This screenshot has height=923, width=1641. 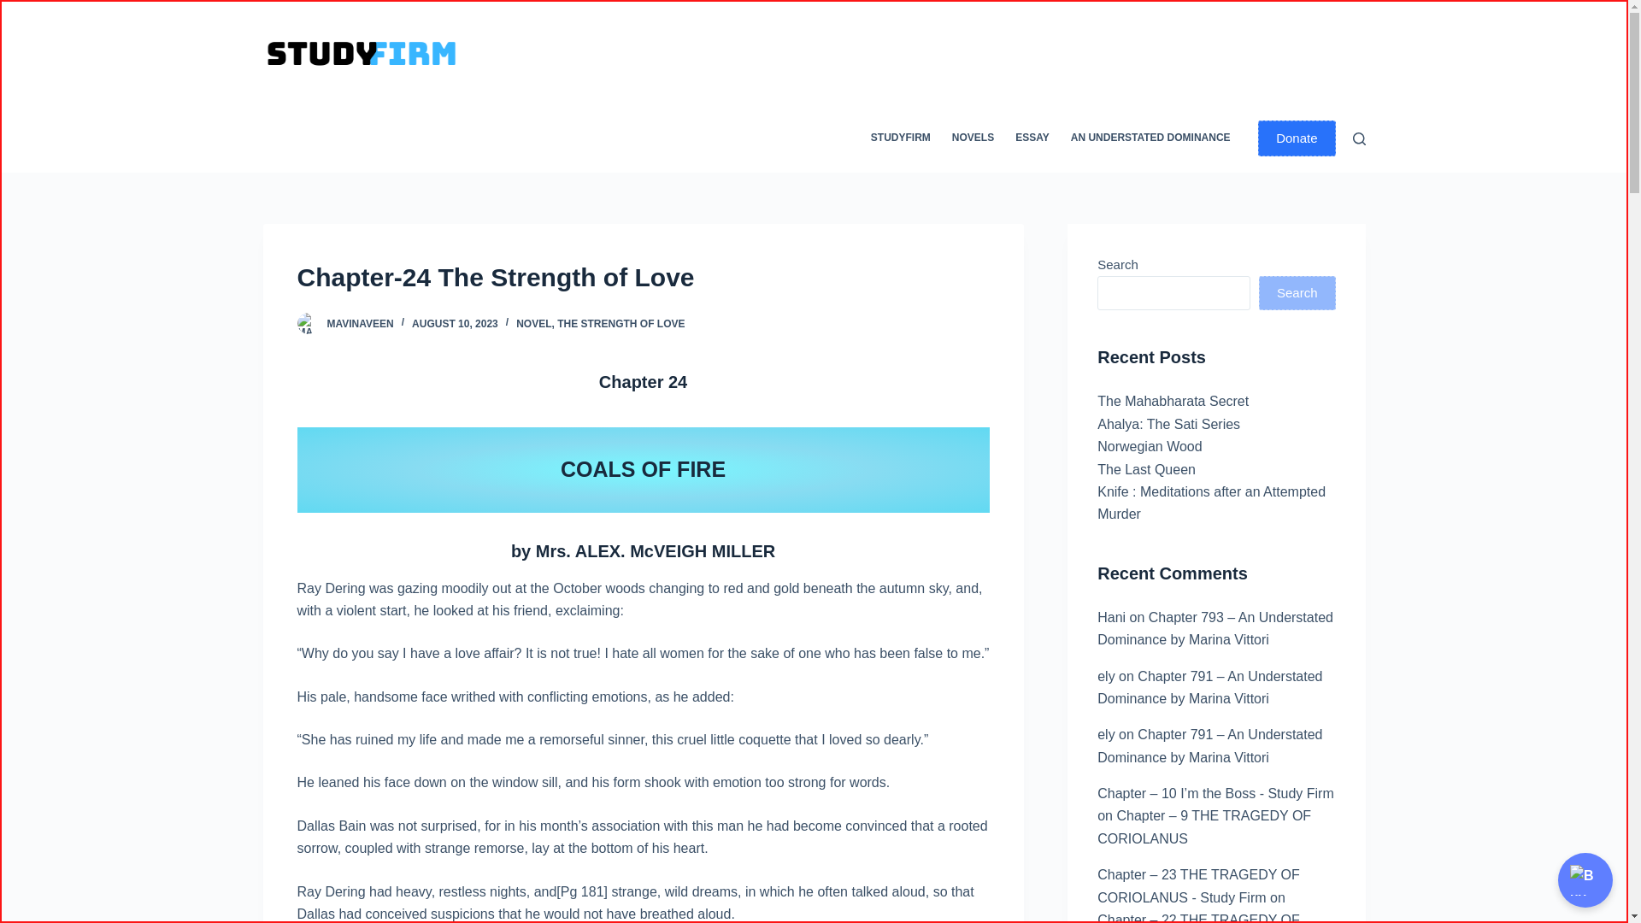 What do you see at coordinates (1169, 424) in the screenshot?
I see `Ahalya: The Sati Series` at bounding box center [1169, 424].